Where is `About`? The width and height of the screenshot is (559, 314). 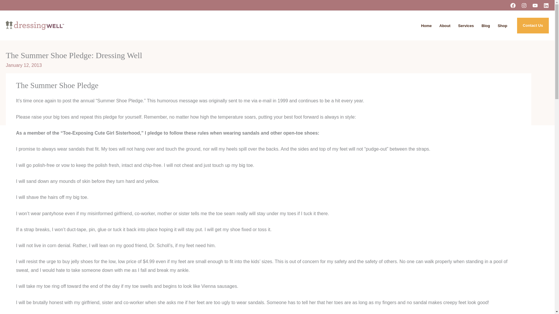
About is located at coordinates (445, 26).